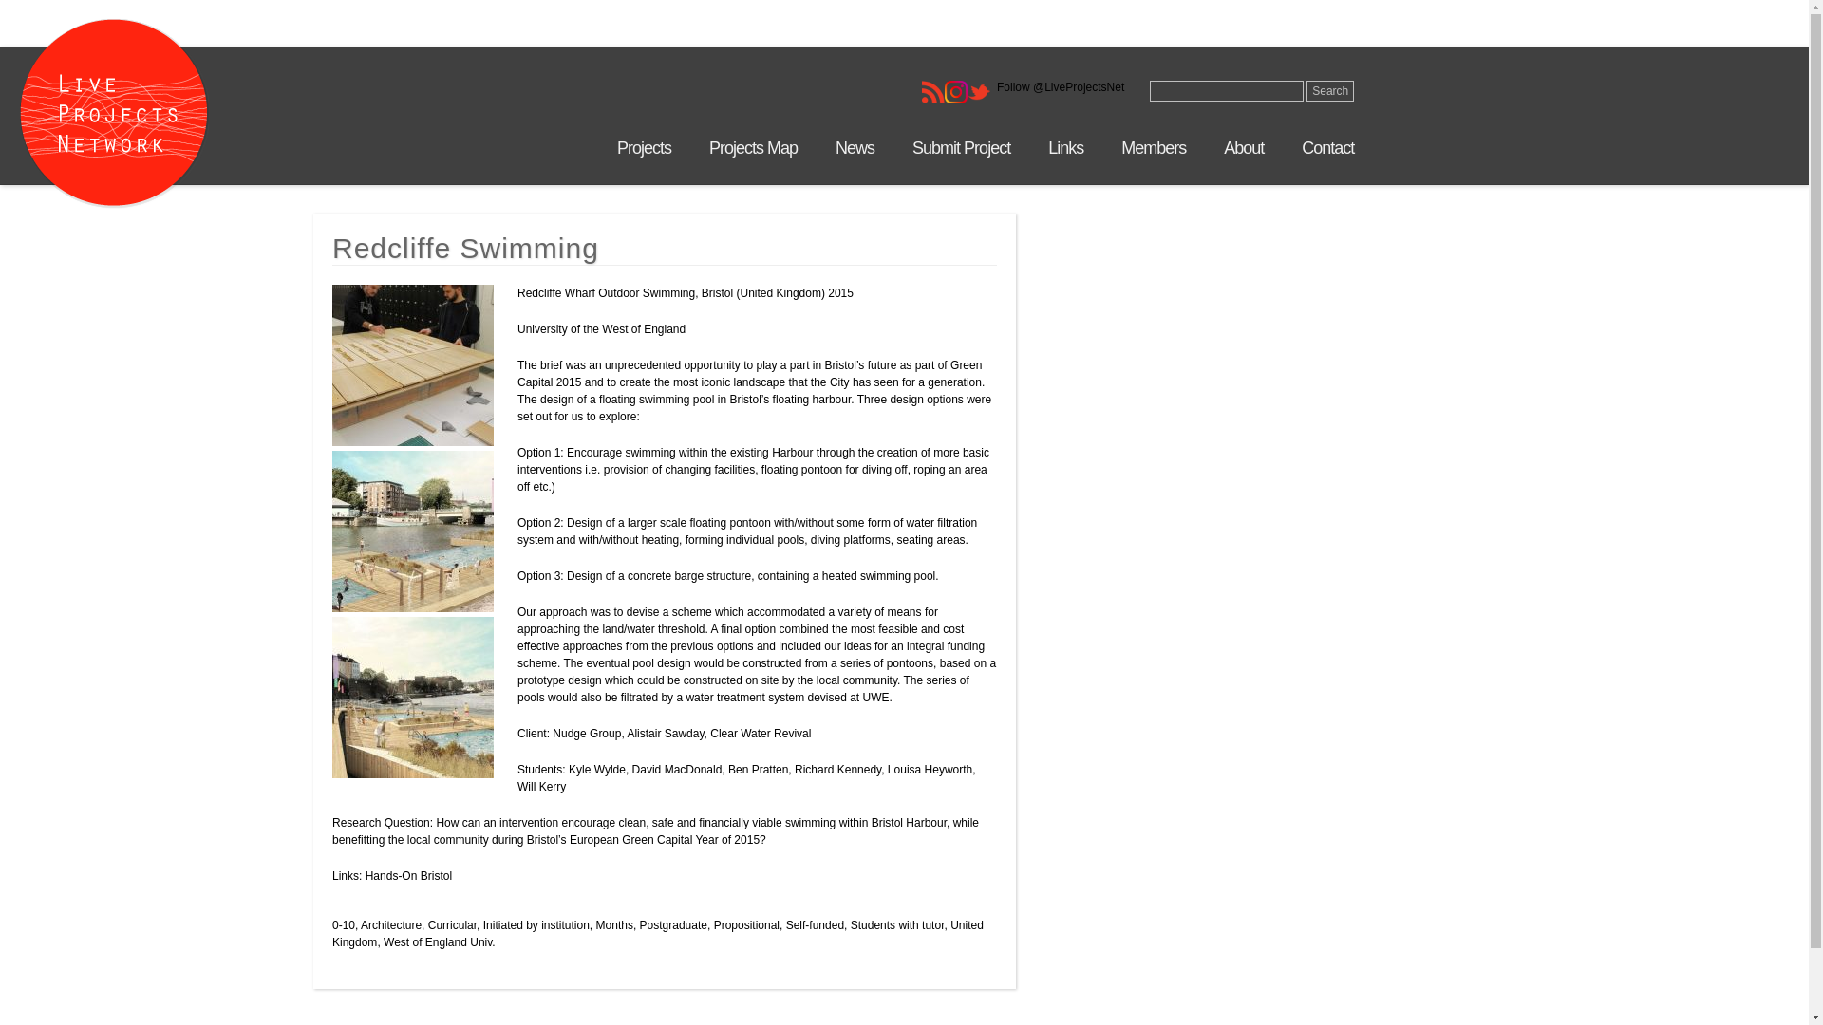  Describe the element at coordinates (1243, 148) in the screenshot. I see `About` at that location.